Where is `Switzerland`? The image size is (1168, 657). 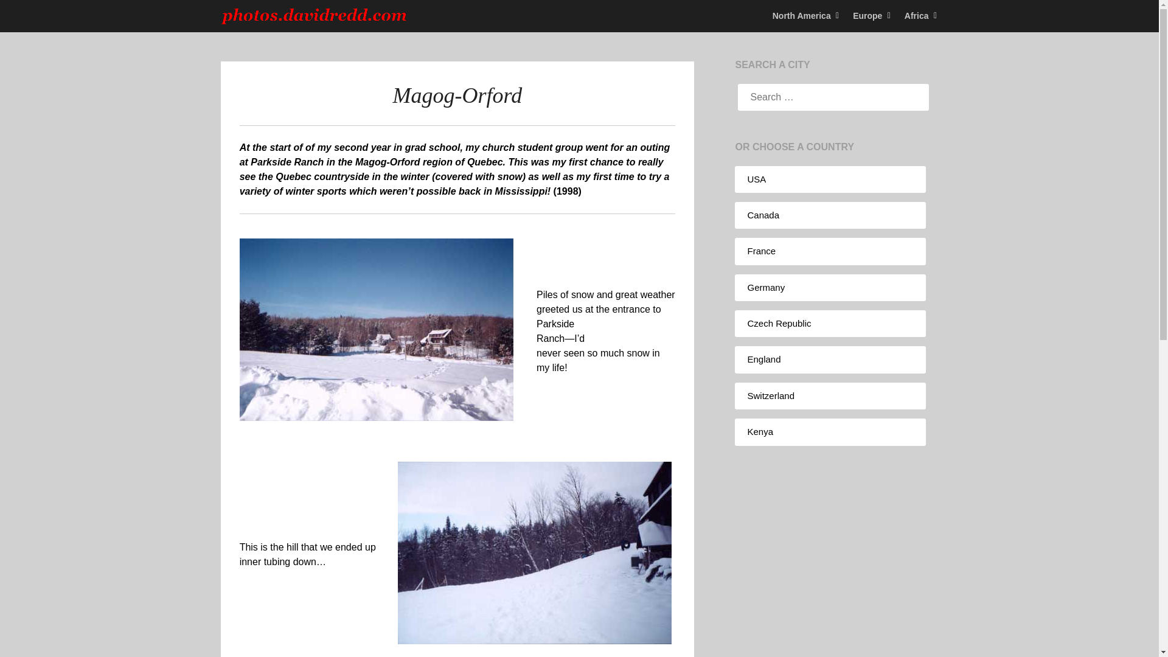 Switzerland is located at coordinates (770, 395).